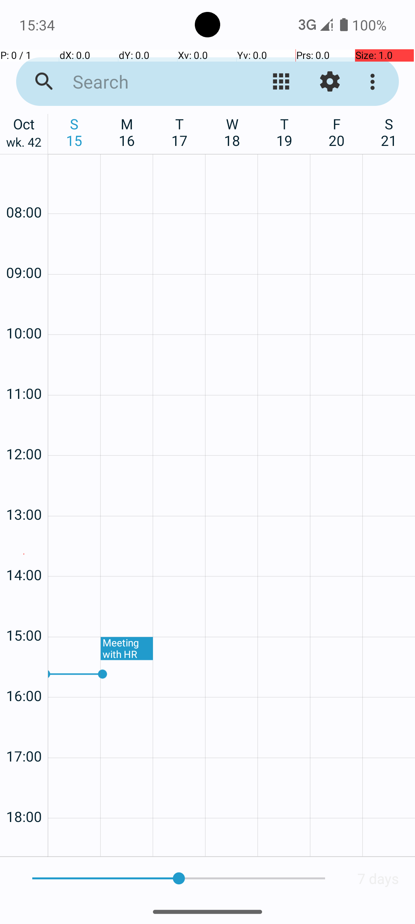 The width and height of the screenshot is (415, 924). Describe the element at coordinates (24, 313) in the screenshot. I see `10:00` at that location.